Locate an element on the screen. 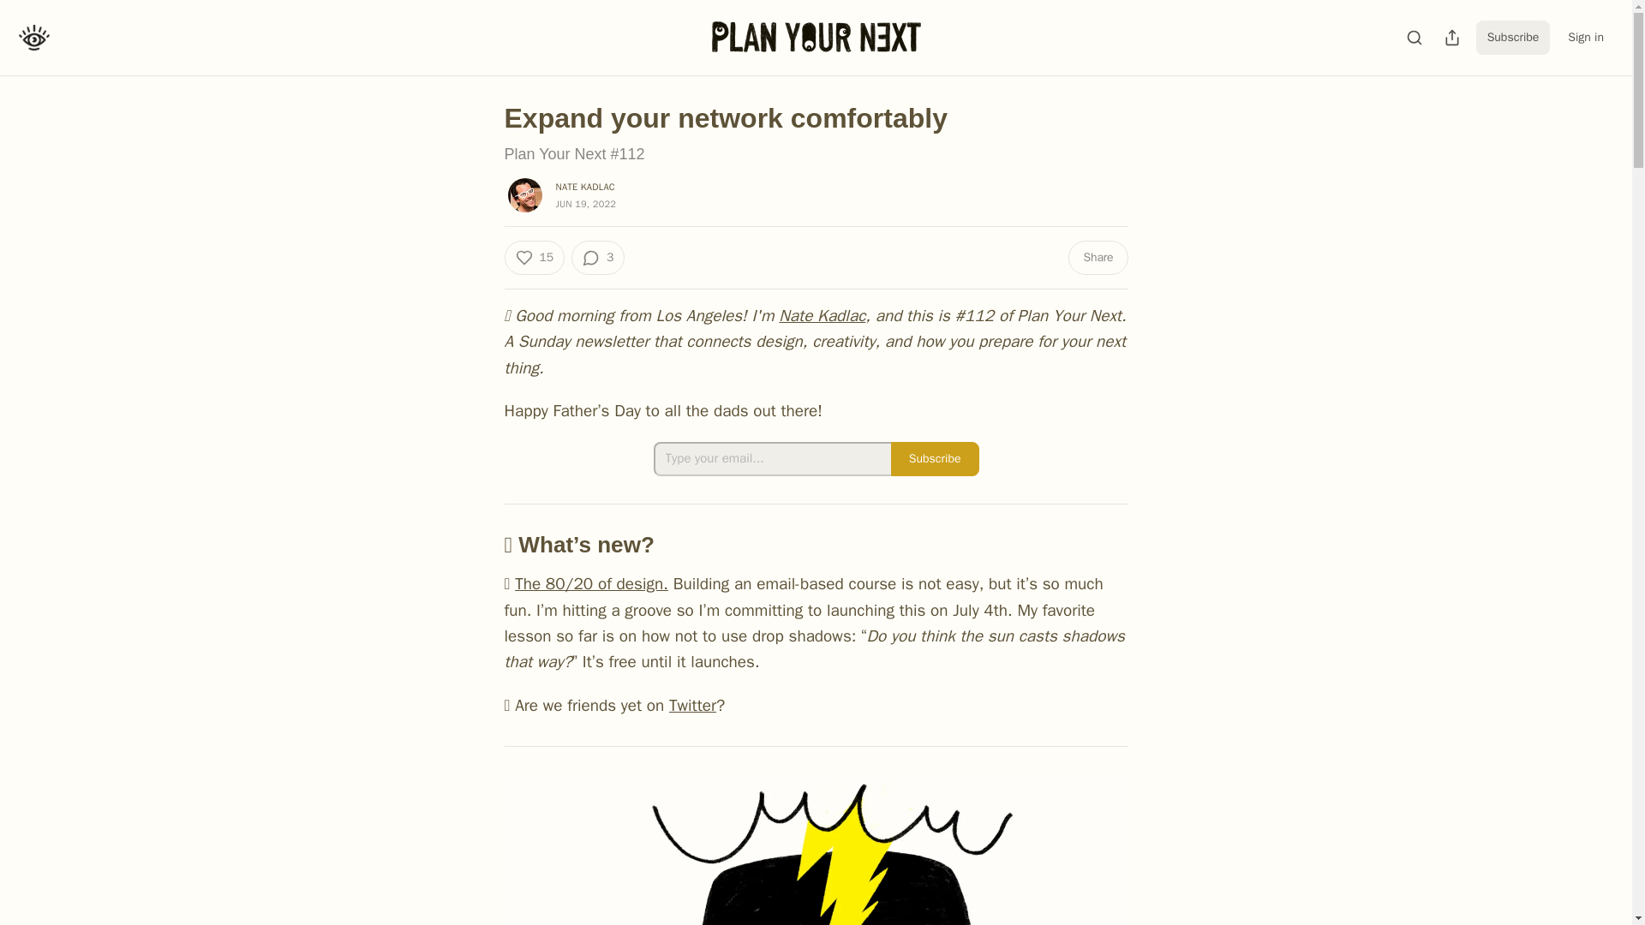 The height and width of the screenshot is (925, 1645). NATE KADLAC is located at coordinates (584, 186).